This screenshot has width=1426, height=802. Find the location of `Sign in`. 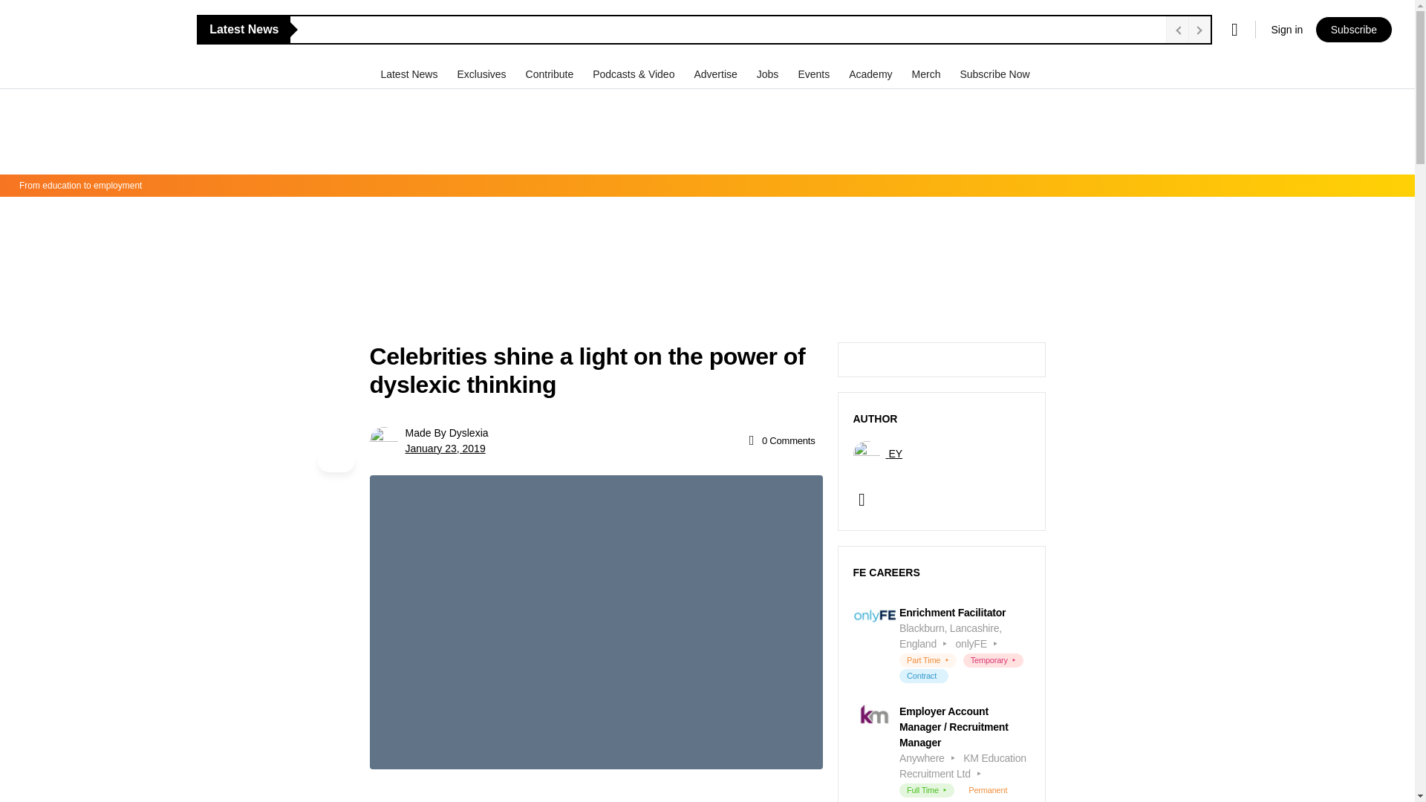

Sign in is located at coordinates (1286, 30).